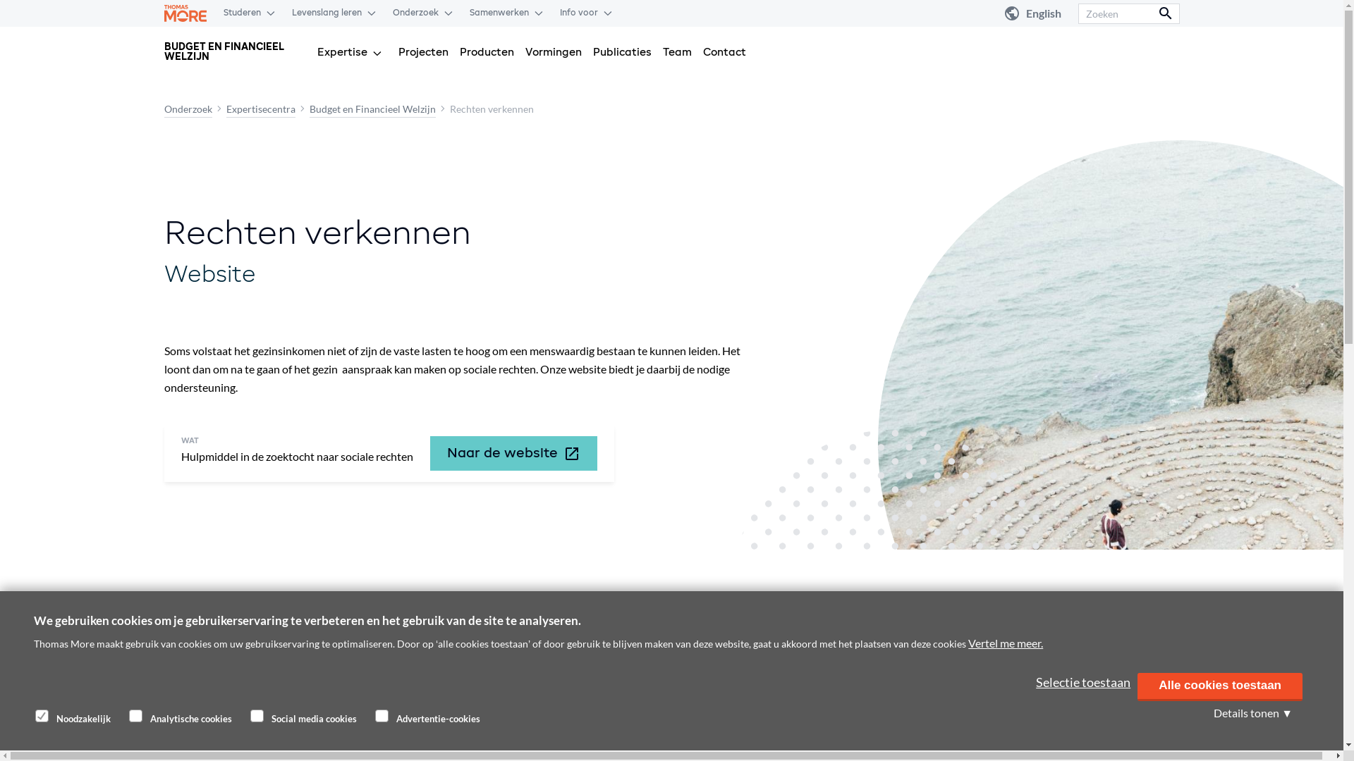  What do you see at coordinates (243, 13) in the screenshot?
I see `Studeren` at bounding box center [243, 13].